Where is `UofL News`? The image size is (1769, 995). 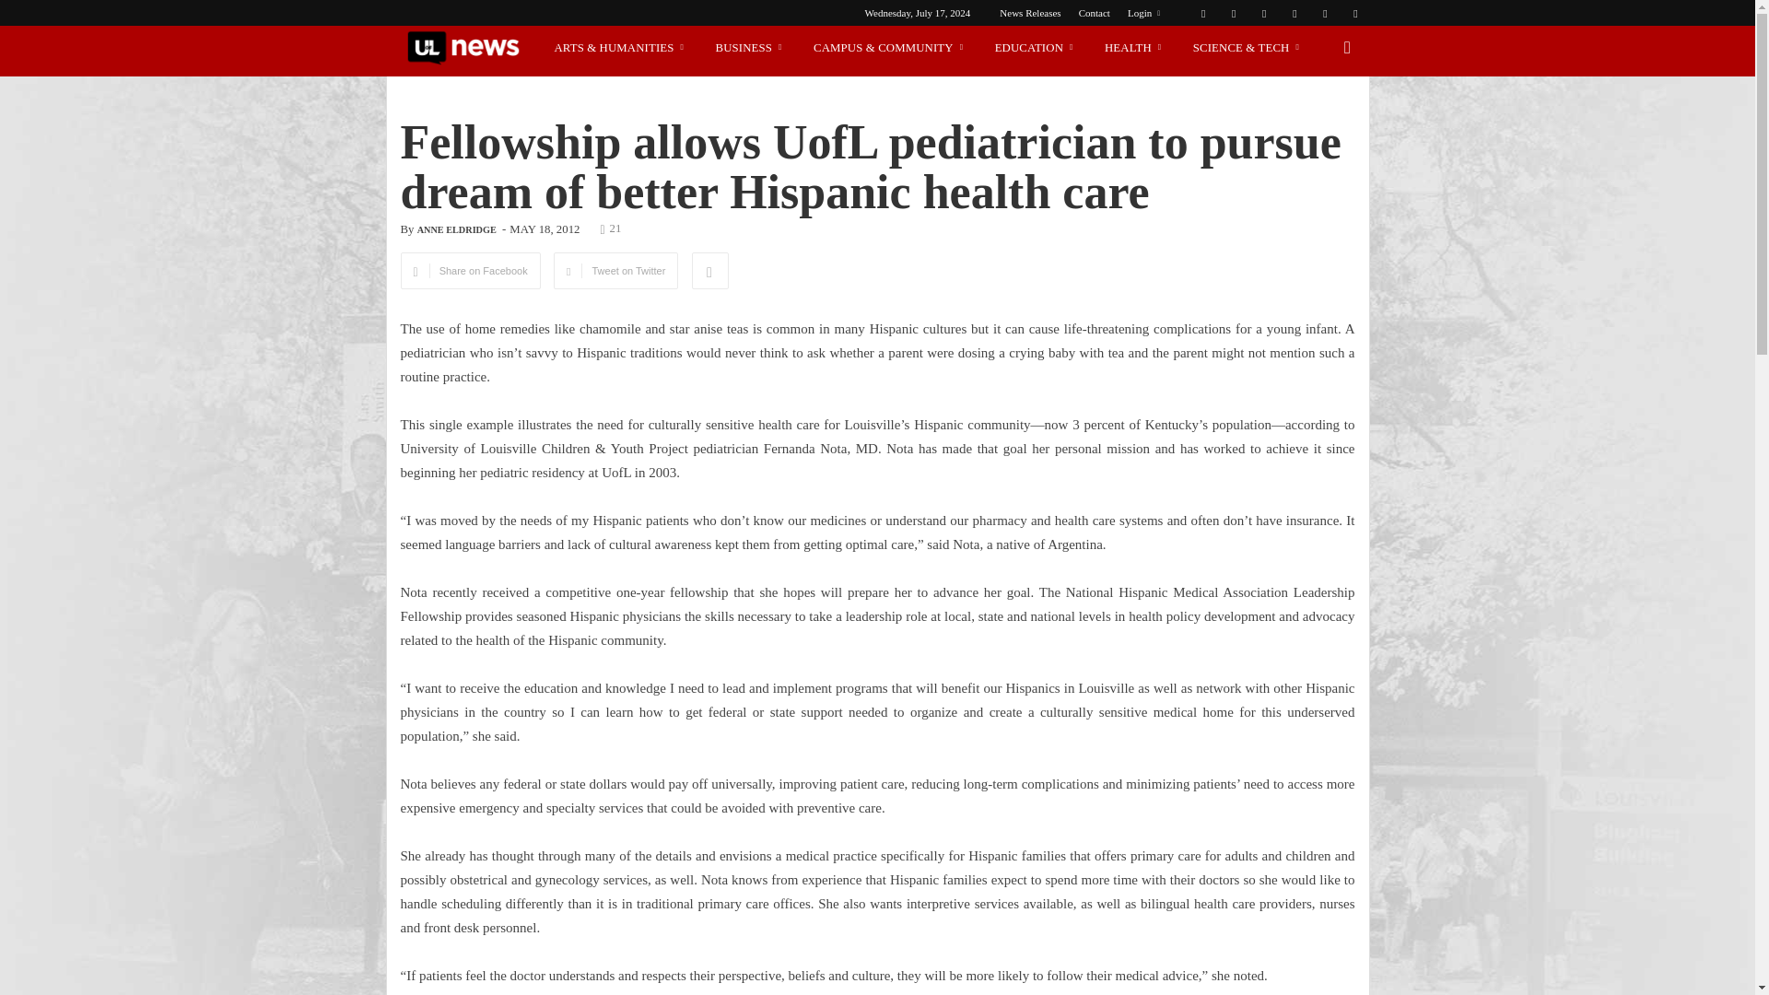
UofL News is located at coordinates (463, 48).